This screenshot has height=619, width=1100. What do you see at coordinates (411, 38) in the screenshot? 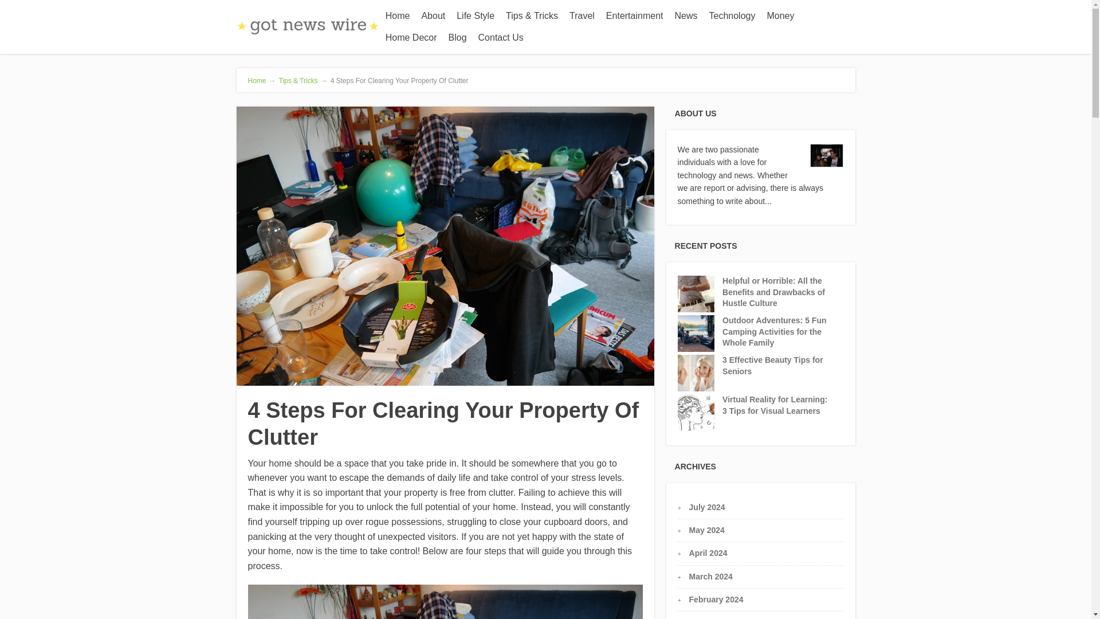
I see `Home Decor` at bounding box center [411, 38].